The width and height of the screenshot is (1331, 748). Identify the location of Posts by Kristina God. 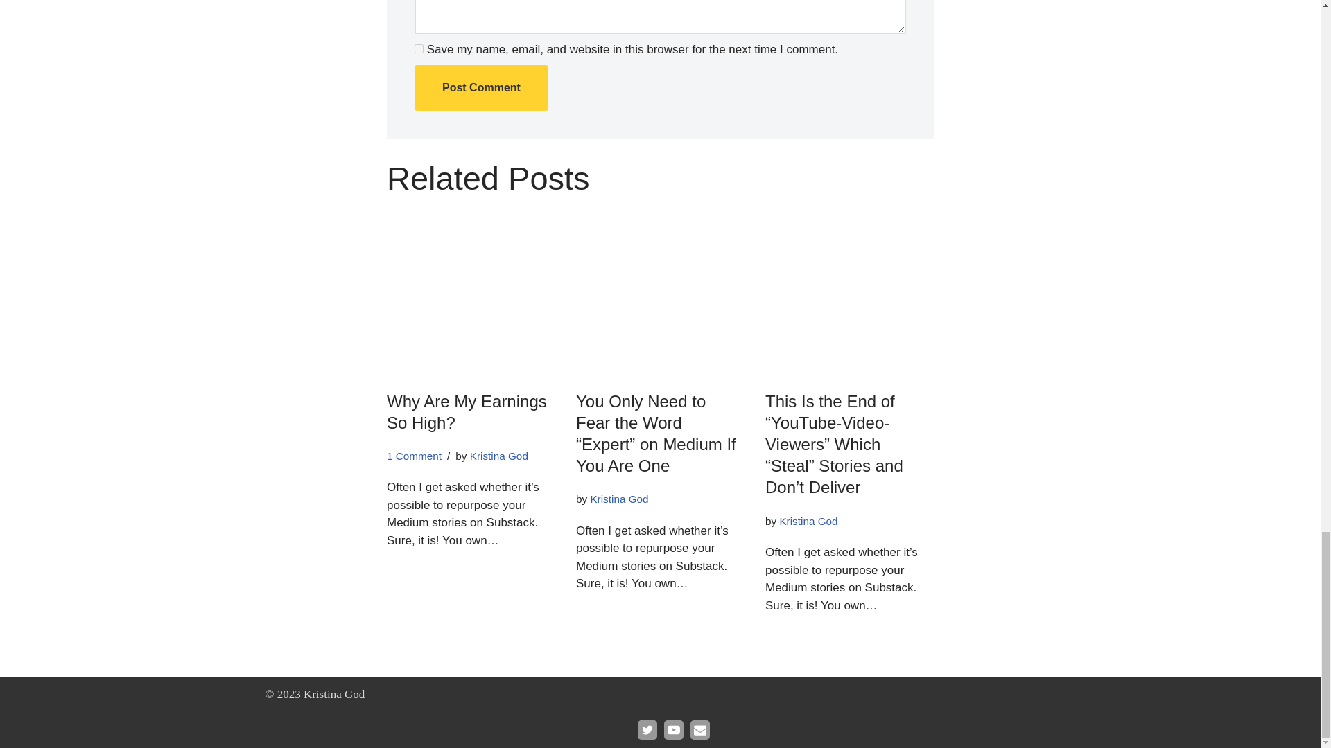
(618, 499).